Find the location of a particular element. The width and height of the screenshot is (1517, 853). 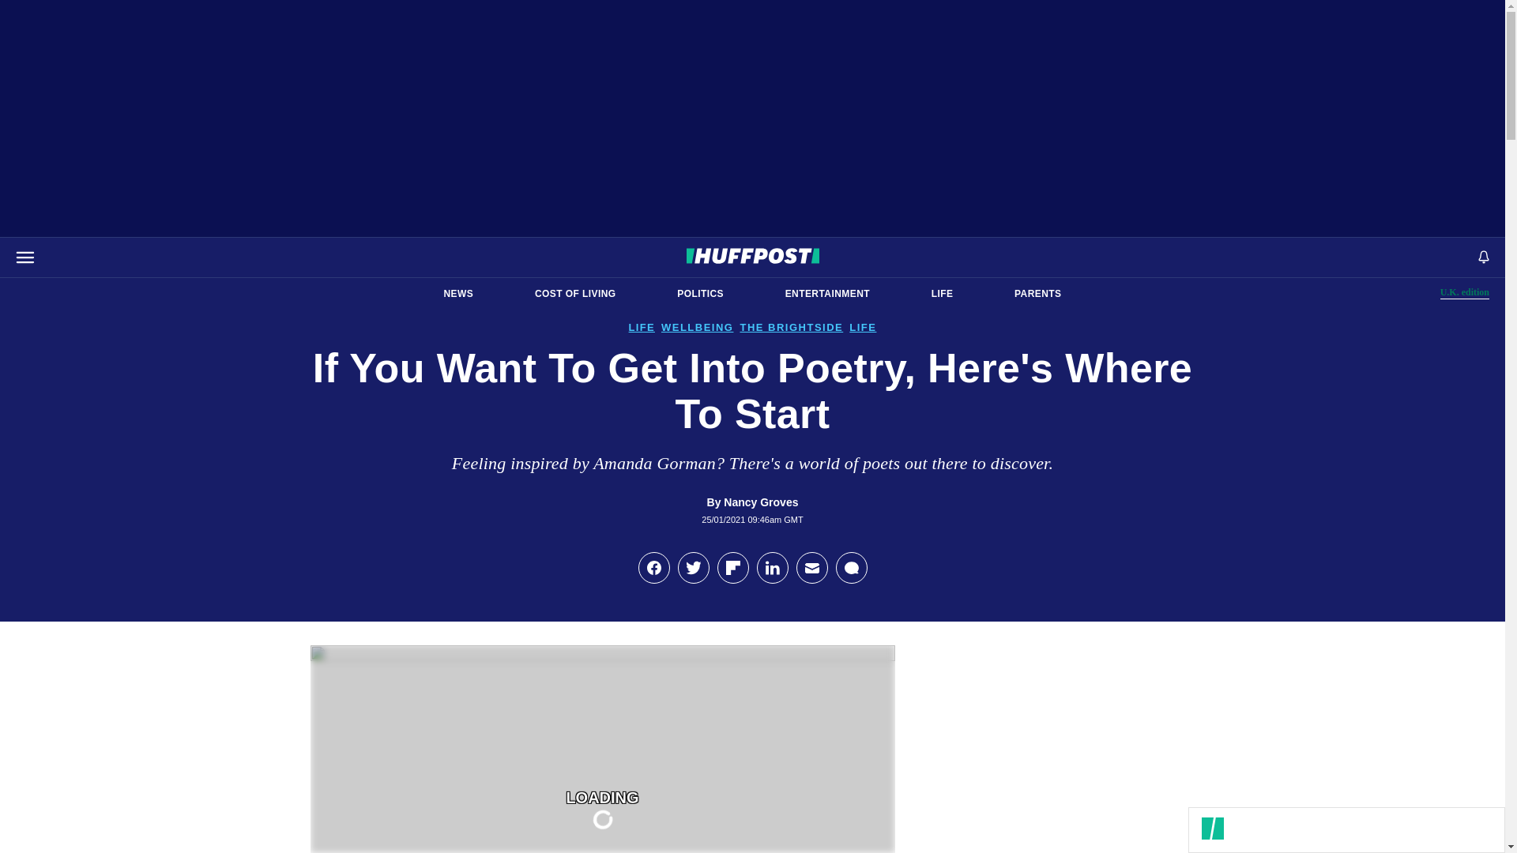

COST OF LIVING is located at coordinates (575, 294).